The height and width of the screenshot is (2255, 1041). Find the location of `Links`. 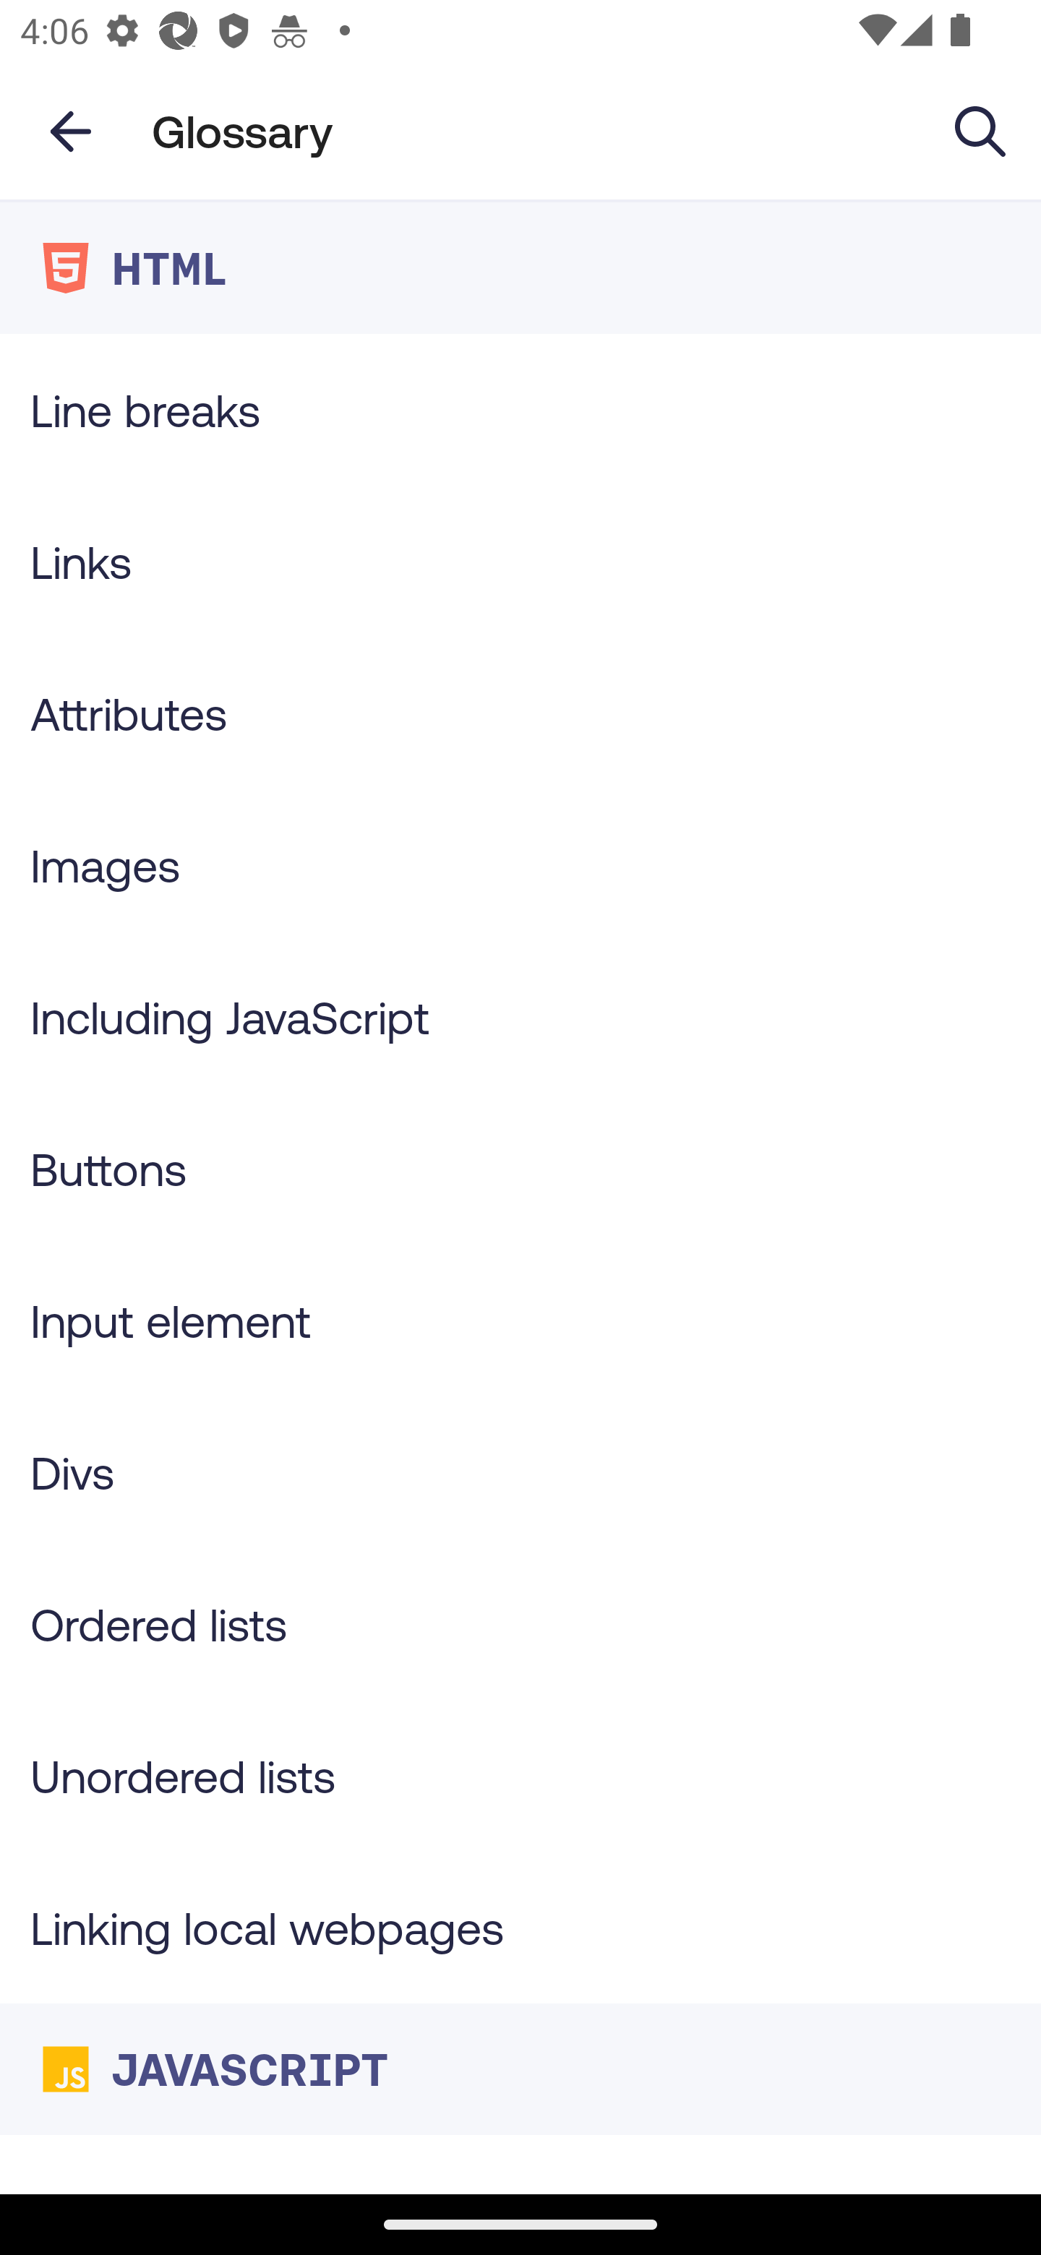

Links is located at coordinates (520, 561).